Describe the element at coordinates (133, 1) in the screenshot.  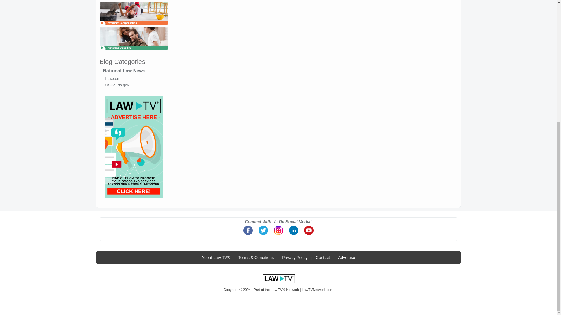
I see `Social Security Disability` at that location.